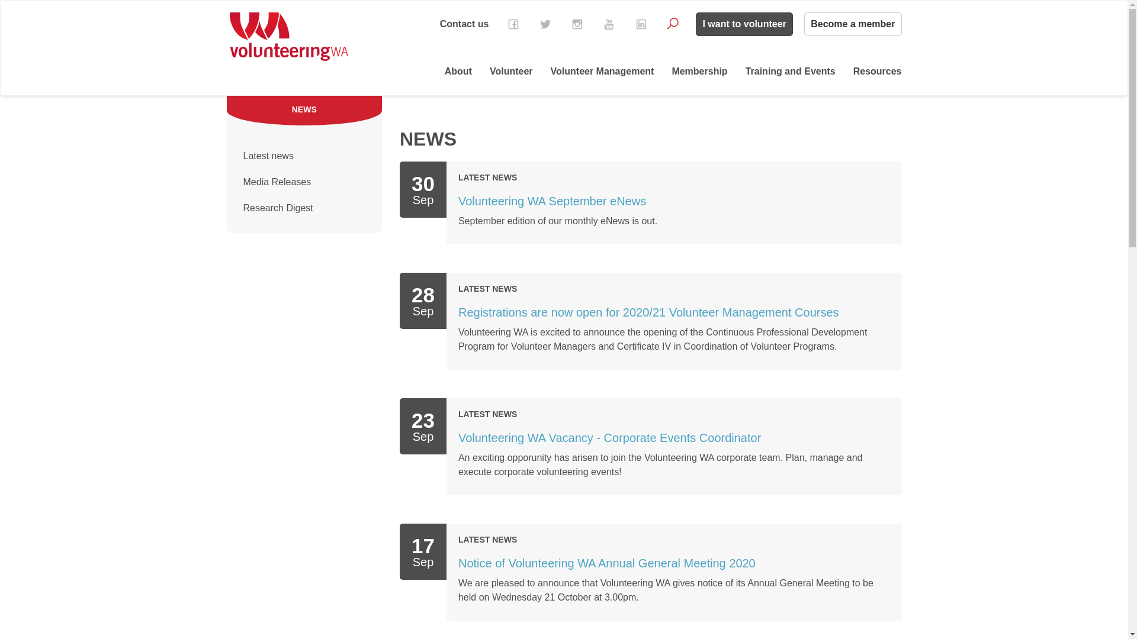  Describe the element at coordinates (513, 24) in the screenshot. I see `Facebook` at that location.